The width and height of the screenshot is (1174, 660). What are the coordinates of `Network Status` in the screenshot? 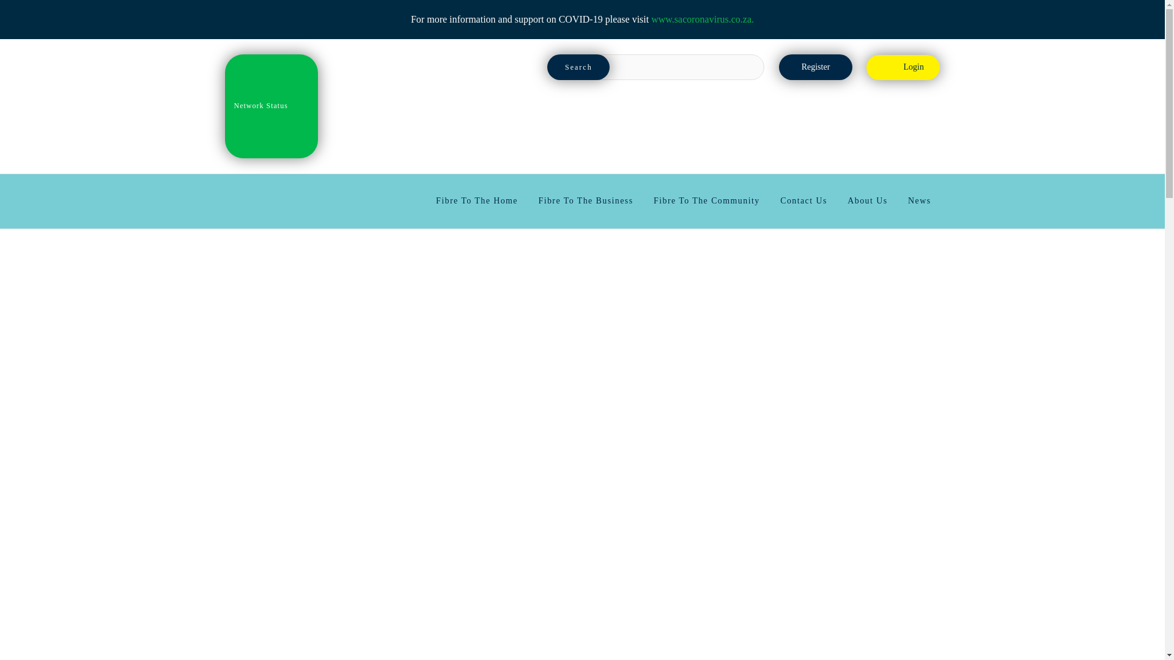 It's located at (271, 106).